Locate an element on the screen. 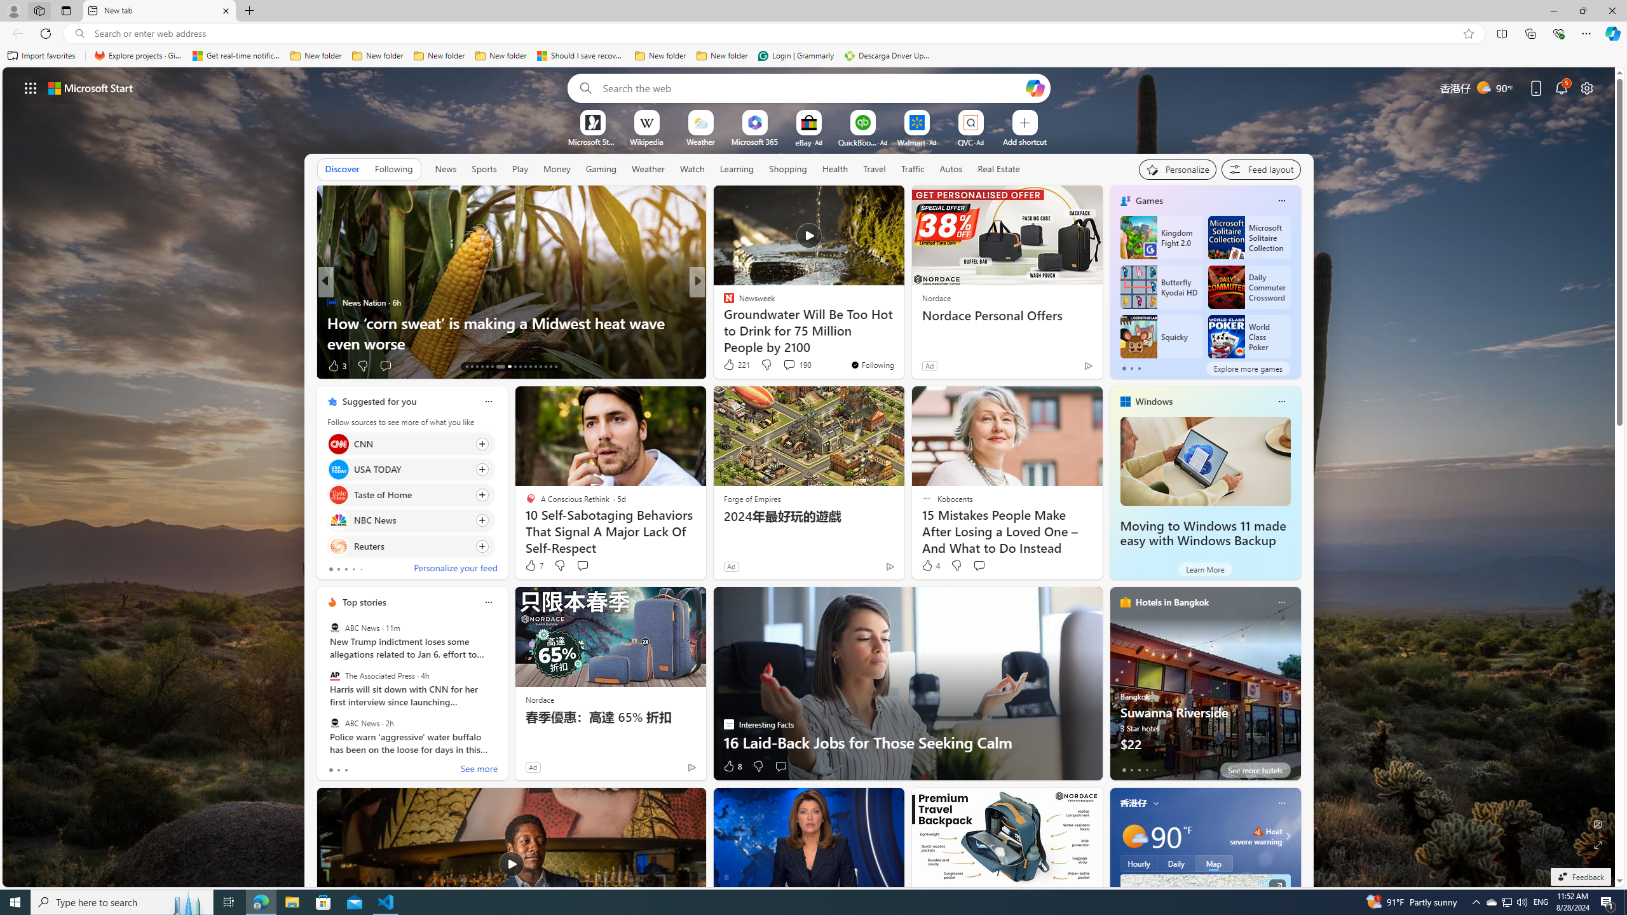 This screenshot has width=1627, height=915. Add this page to favorites (Ctrl+D) is located at coordinates (1469, 34).